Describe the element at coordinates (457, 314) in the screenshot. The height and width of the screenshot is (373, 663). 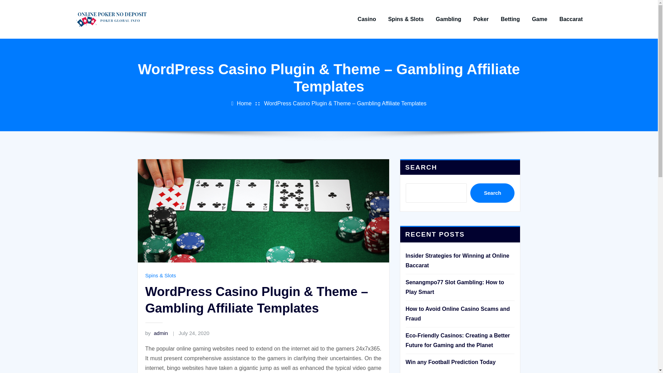
I see `How to Avoid Online Casino Scams and Fraud` at that location.